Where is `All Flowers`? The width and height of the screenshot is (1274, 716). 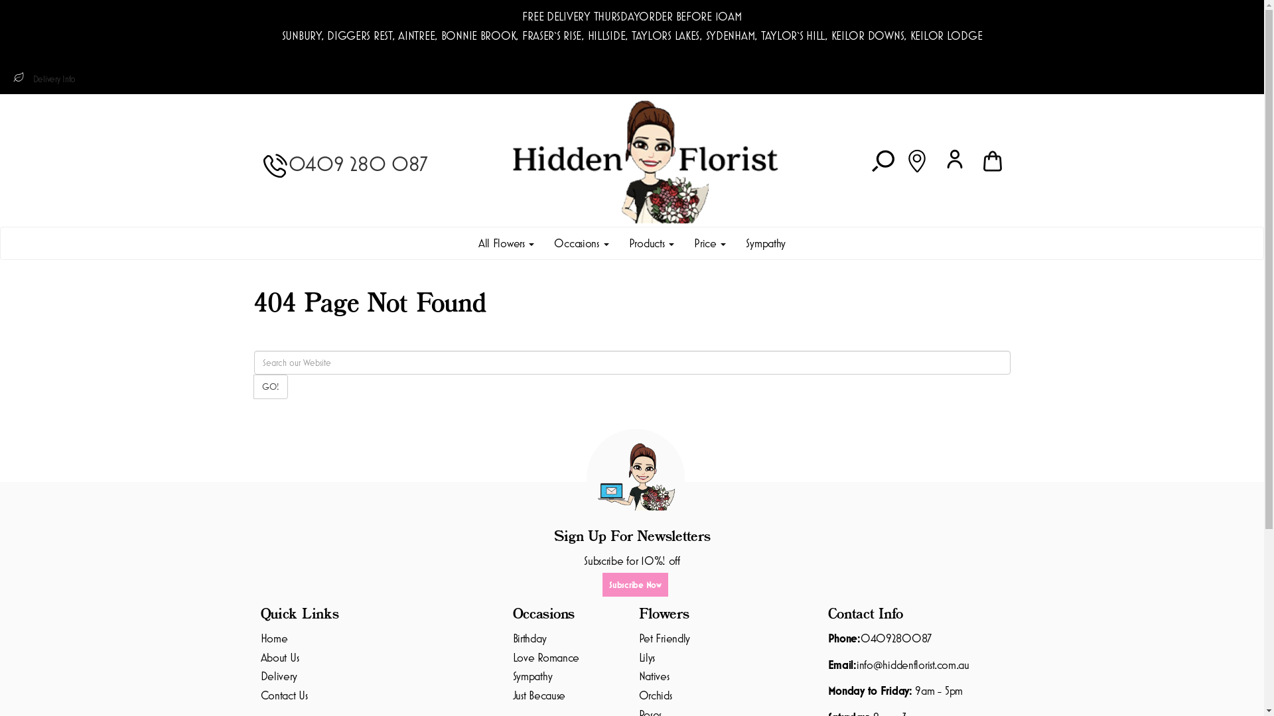
All Flowers is located at coordinates (507, 243).